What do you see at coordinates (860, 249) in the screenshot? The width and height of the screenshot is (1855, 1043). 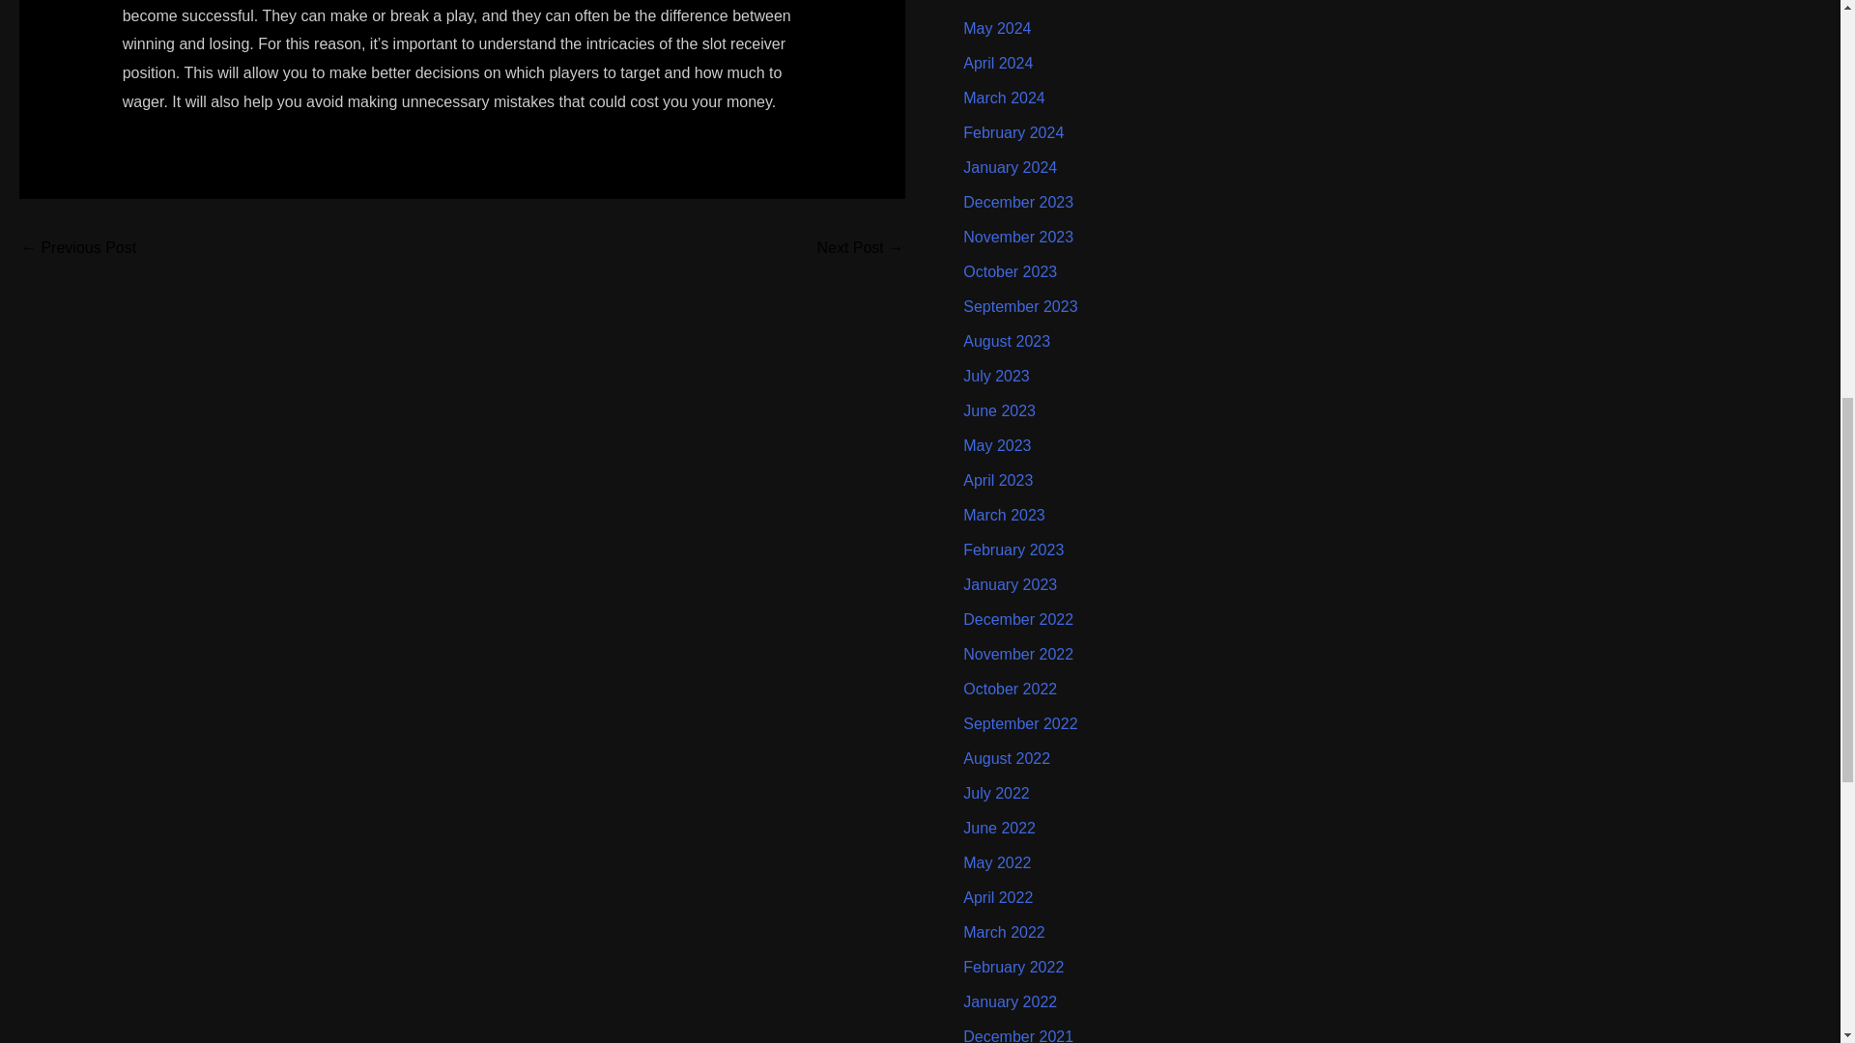 I see `Choosing a Sportsbook` at bounding box center [860, 249].